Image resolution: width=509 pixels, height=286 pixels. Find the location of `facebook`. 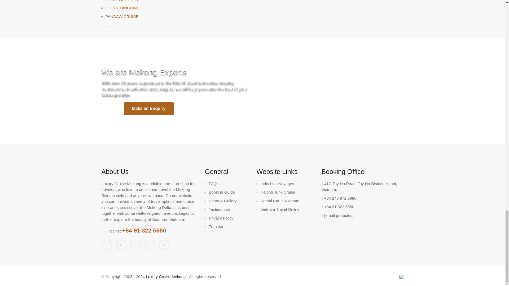

facebook is located at coordinates (107, 245).